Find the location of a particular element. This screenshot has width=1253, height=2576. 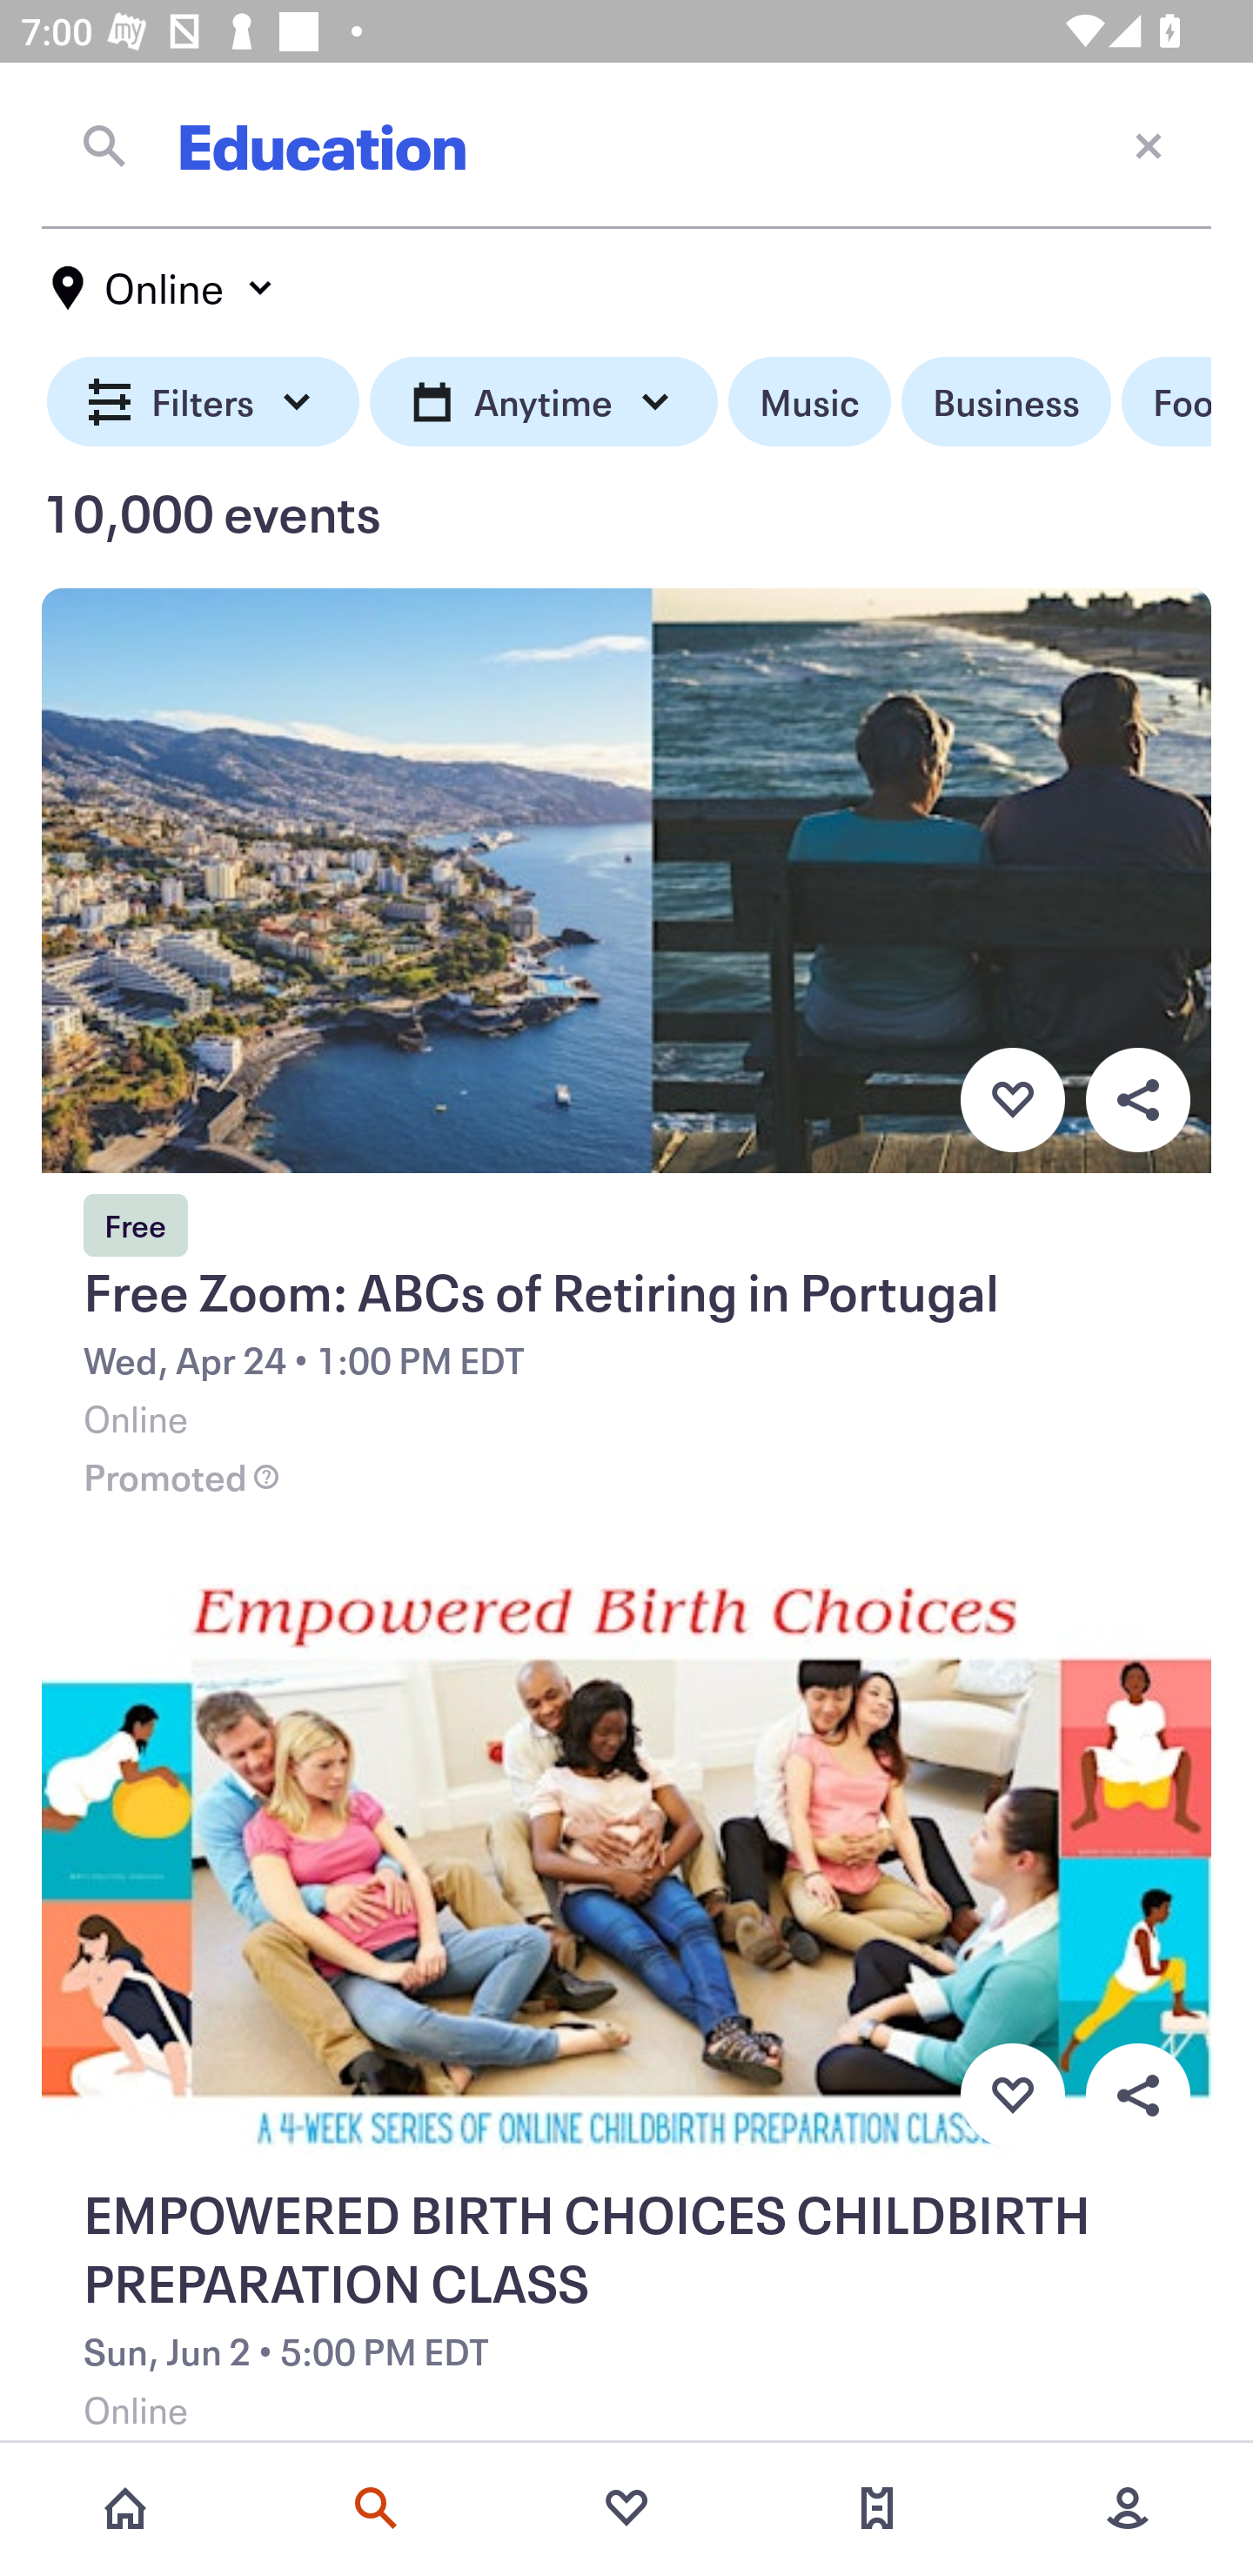

Close current screen is located at coordinates (1149, 144).